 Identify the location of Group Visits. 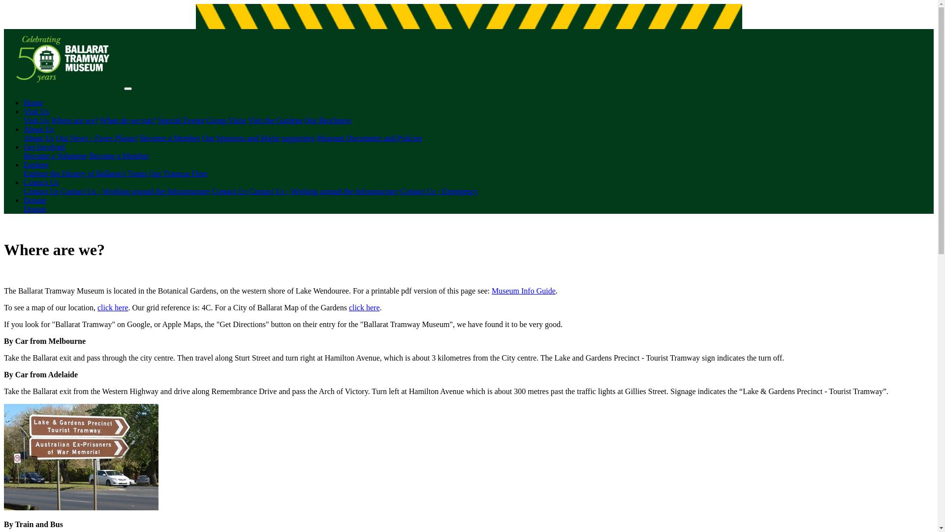
(226, 120).